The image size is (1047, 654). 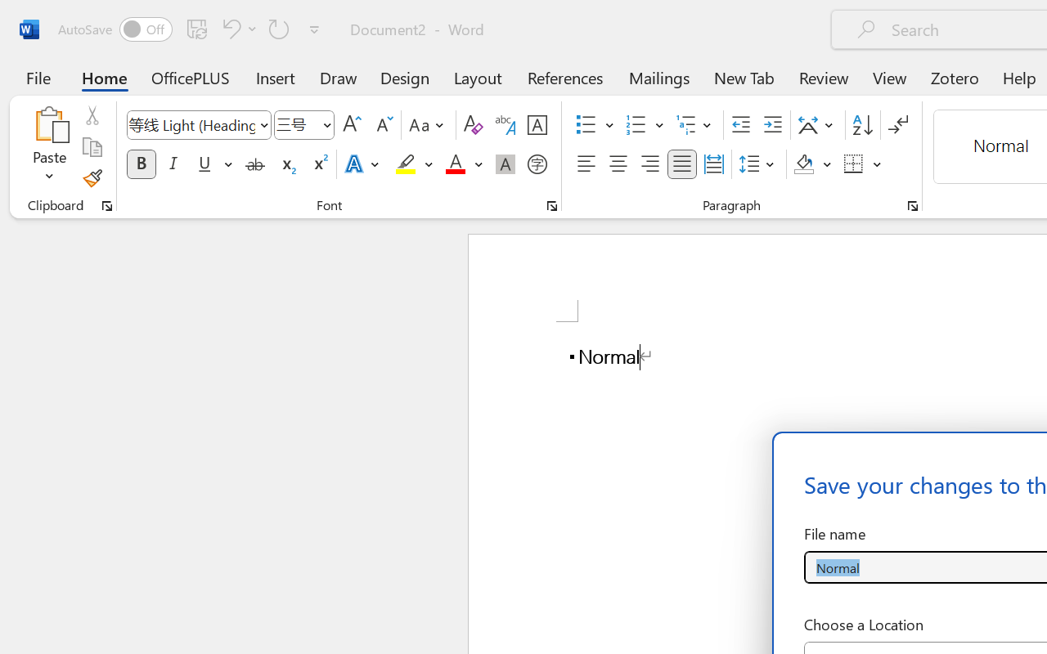 What do you see at coordinates (141, 164) in the screenshot?
I see `Bold` at bounding box center [141, 164].